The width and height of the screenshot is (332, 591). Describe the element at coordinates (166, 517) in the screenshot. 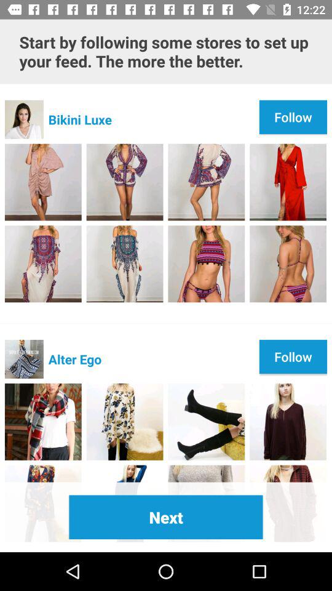

I see `click the next item` at that location.